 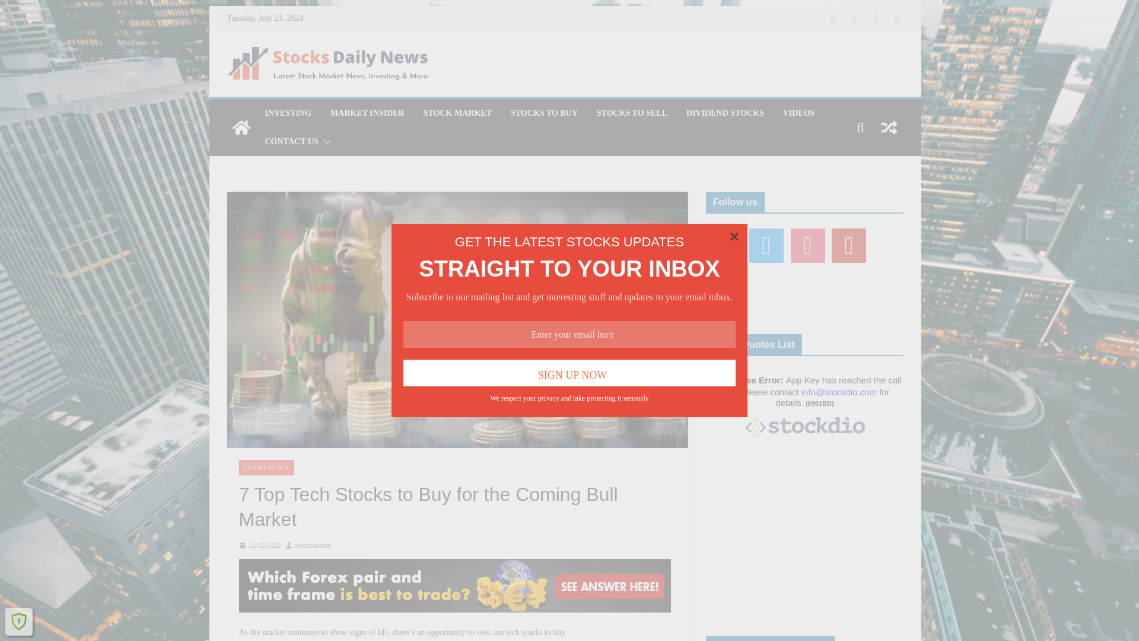 I want to click on STOCKS TO BUY, so click(x=266, y=468).